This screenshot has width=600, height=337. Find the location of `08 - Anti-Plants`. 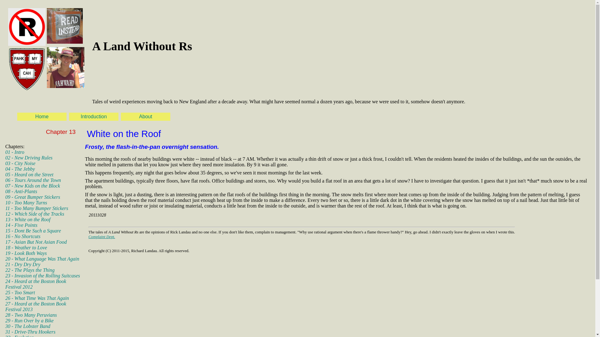

08 - Anti-Plants is located at coordinates (21, 191).